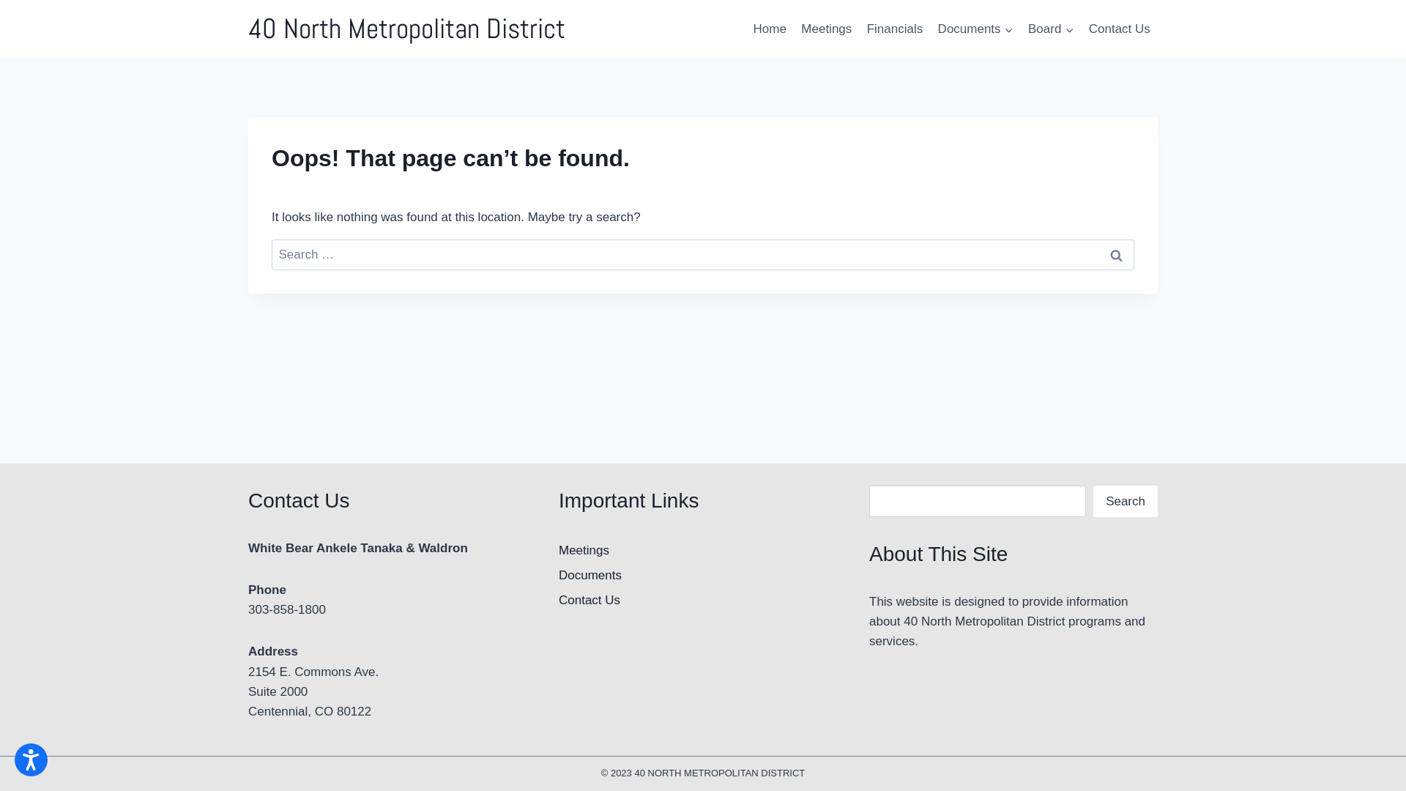 The height and width of the screenshot is (791, 1406). What do you see at coordinates (703, 601) in the screenshot?
I see `Contact Us` at bounding box center [703, 601].